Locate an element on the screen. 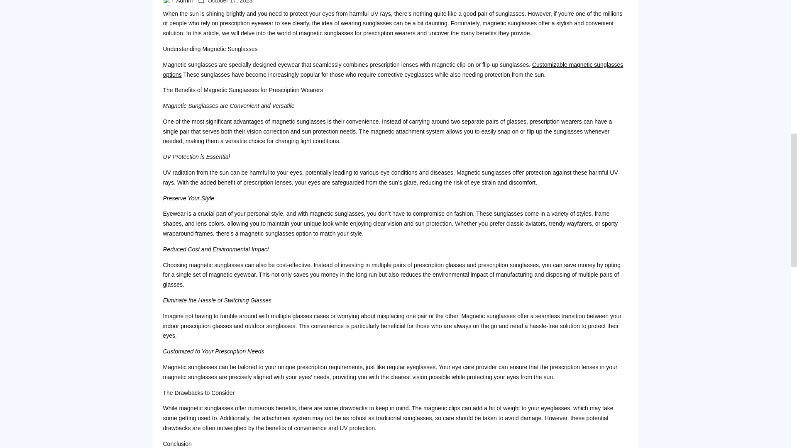 The width and height of the screenshot is (797, 448). Customizable magnetic sunglasses options is located at coordinates (393, 69).